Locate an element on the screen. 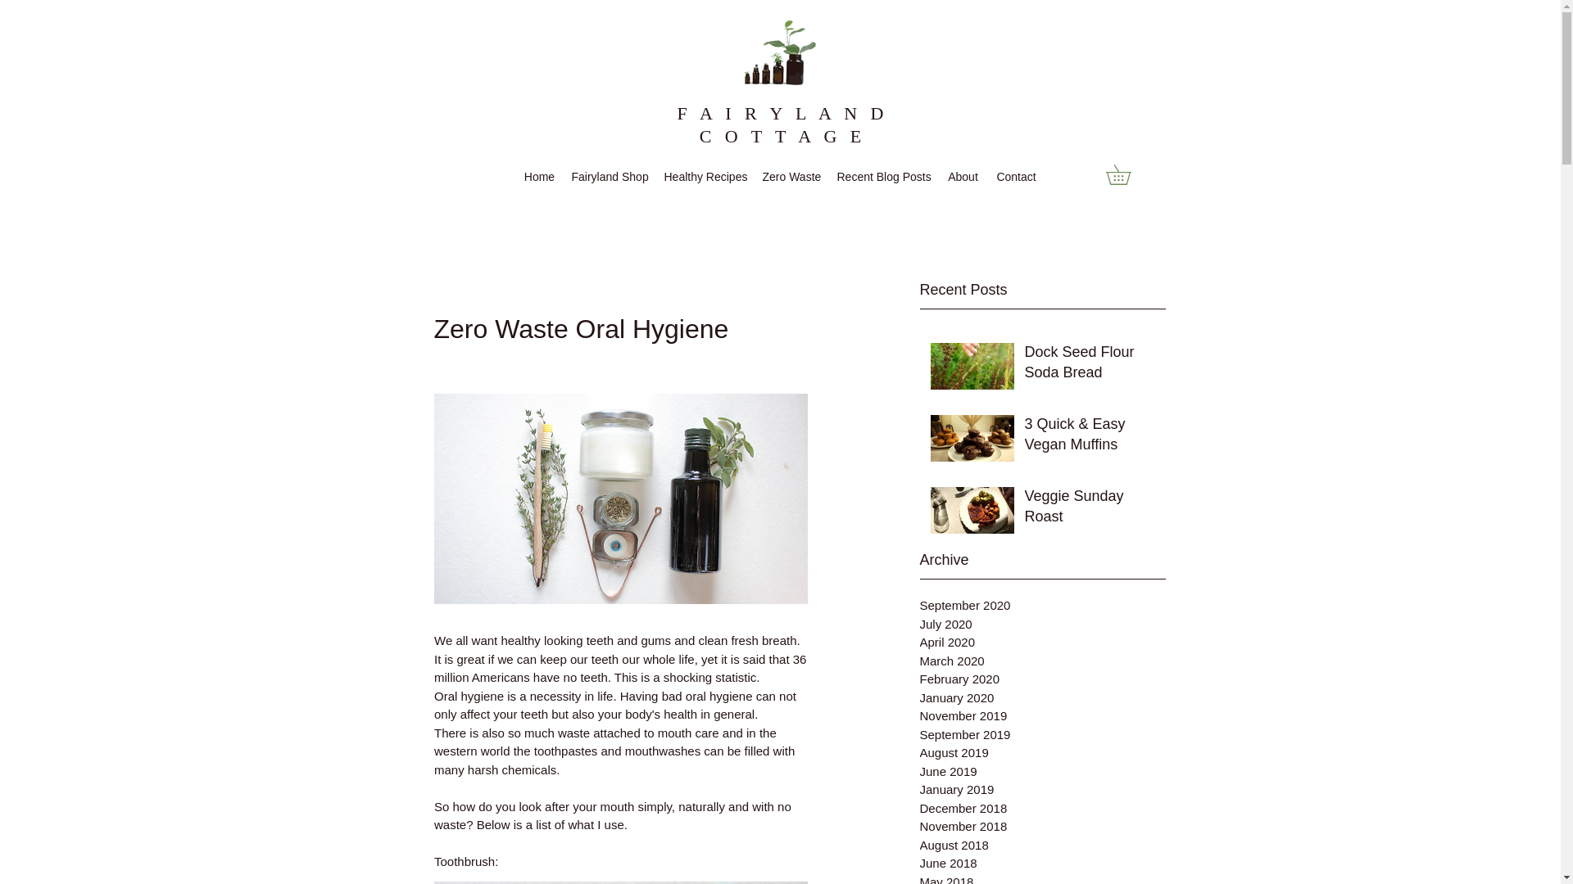  December 2018 is located at coordinates (1042, 809).